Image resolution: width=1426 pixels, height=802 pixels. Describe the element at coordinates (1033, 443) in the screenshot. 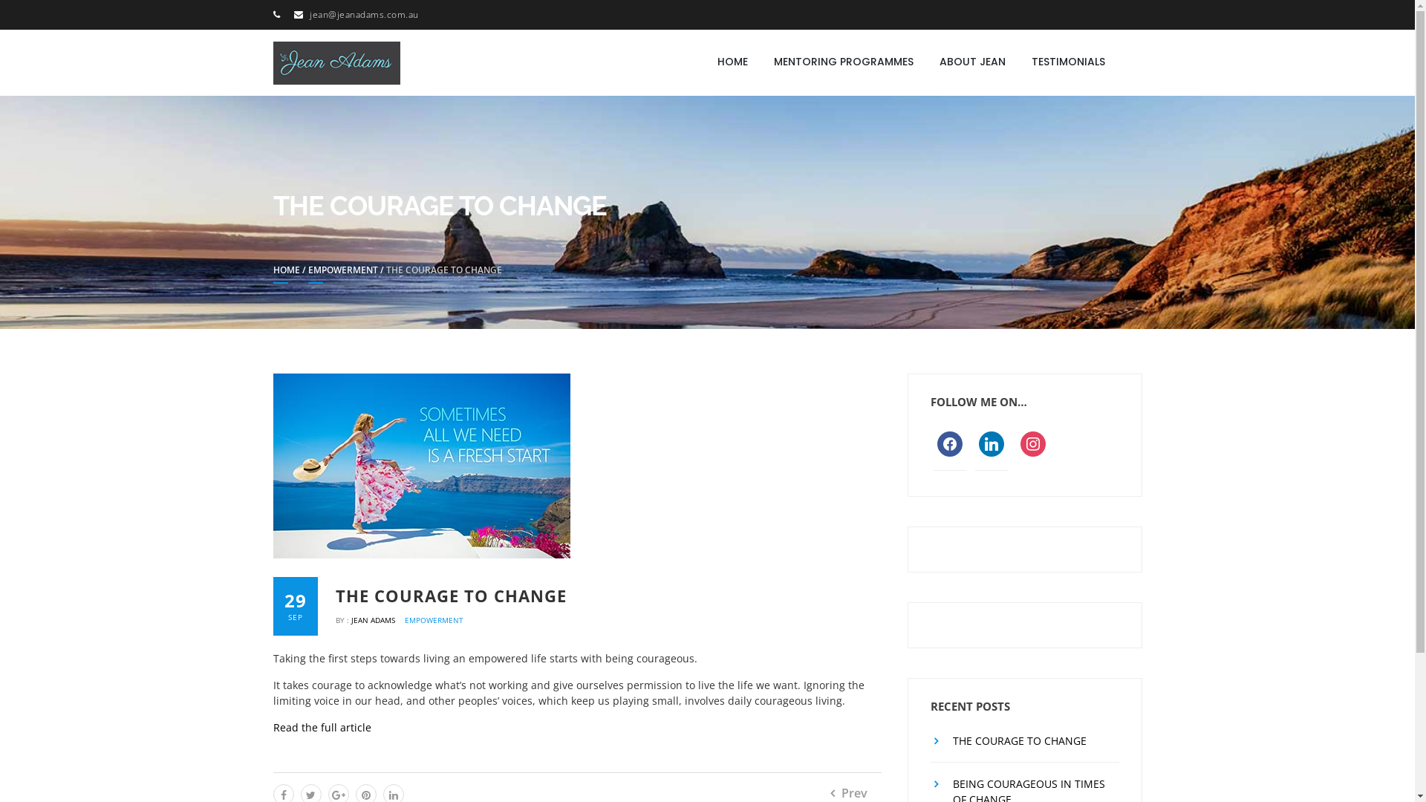

I see `INSTAGRAM` at that location.